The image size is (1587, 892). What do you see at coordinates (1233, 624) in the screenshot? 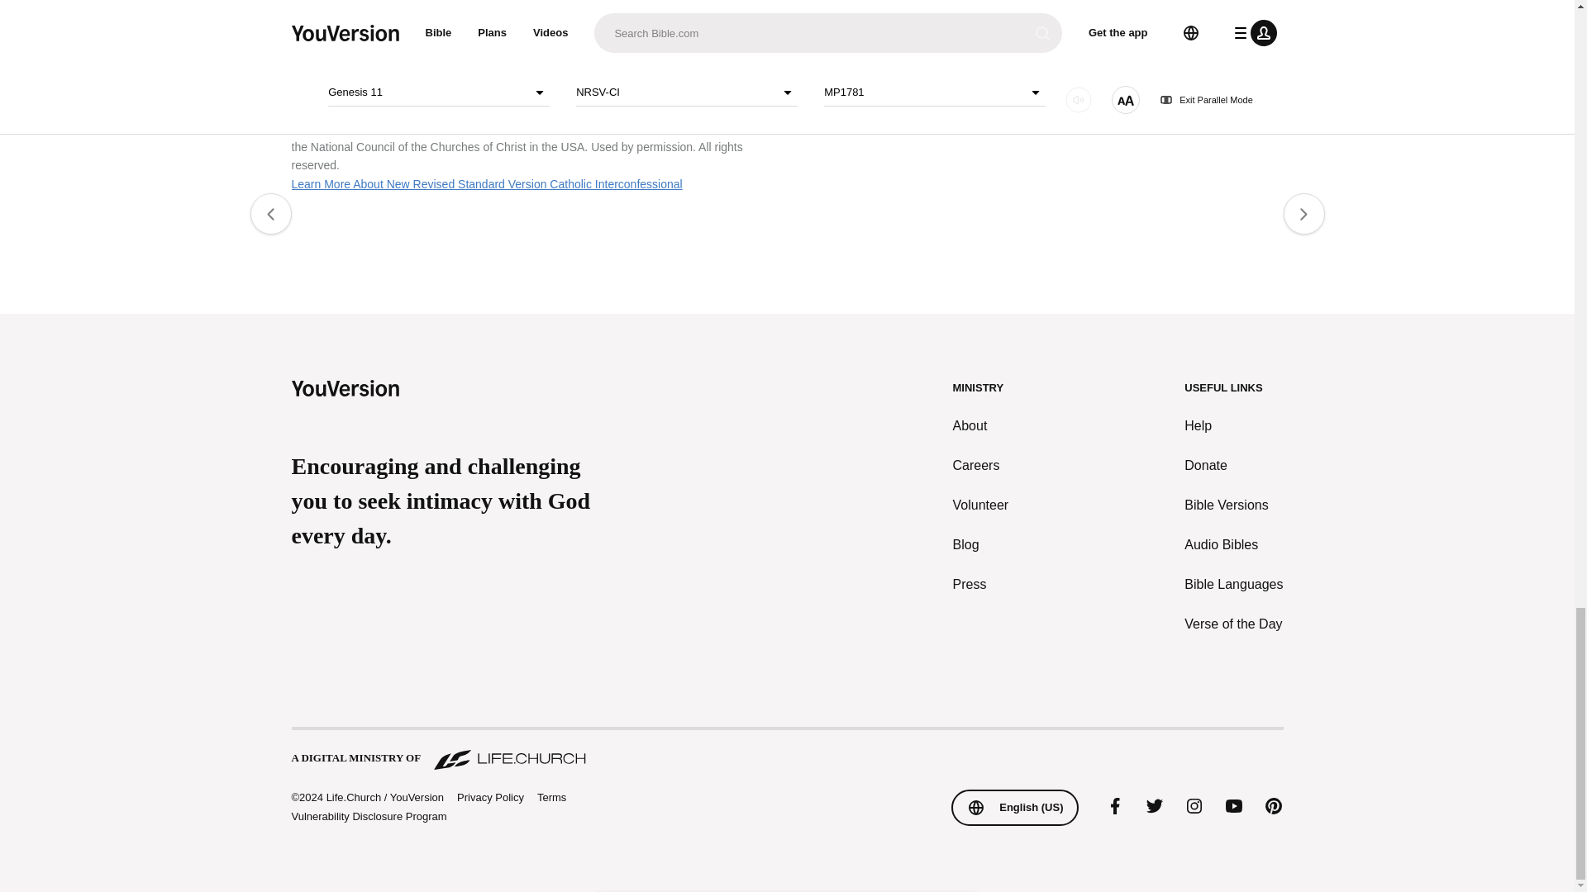
I see `Verse of the Day` at bounding box center [1233, 624].